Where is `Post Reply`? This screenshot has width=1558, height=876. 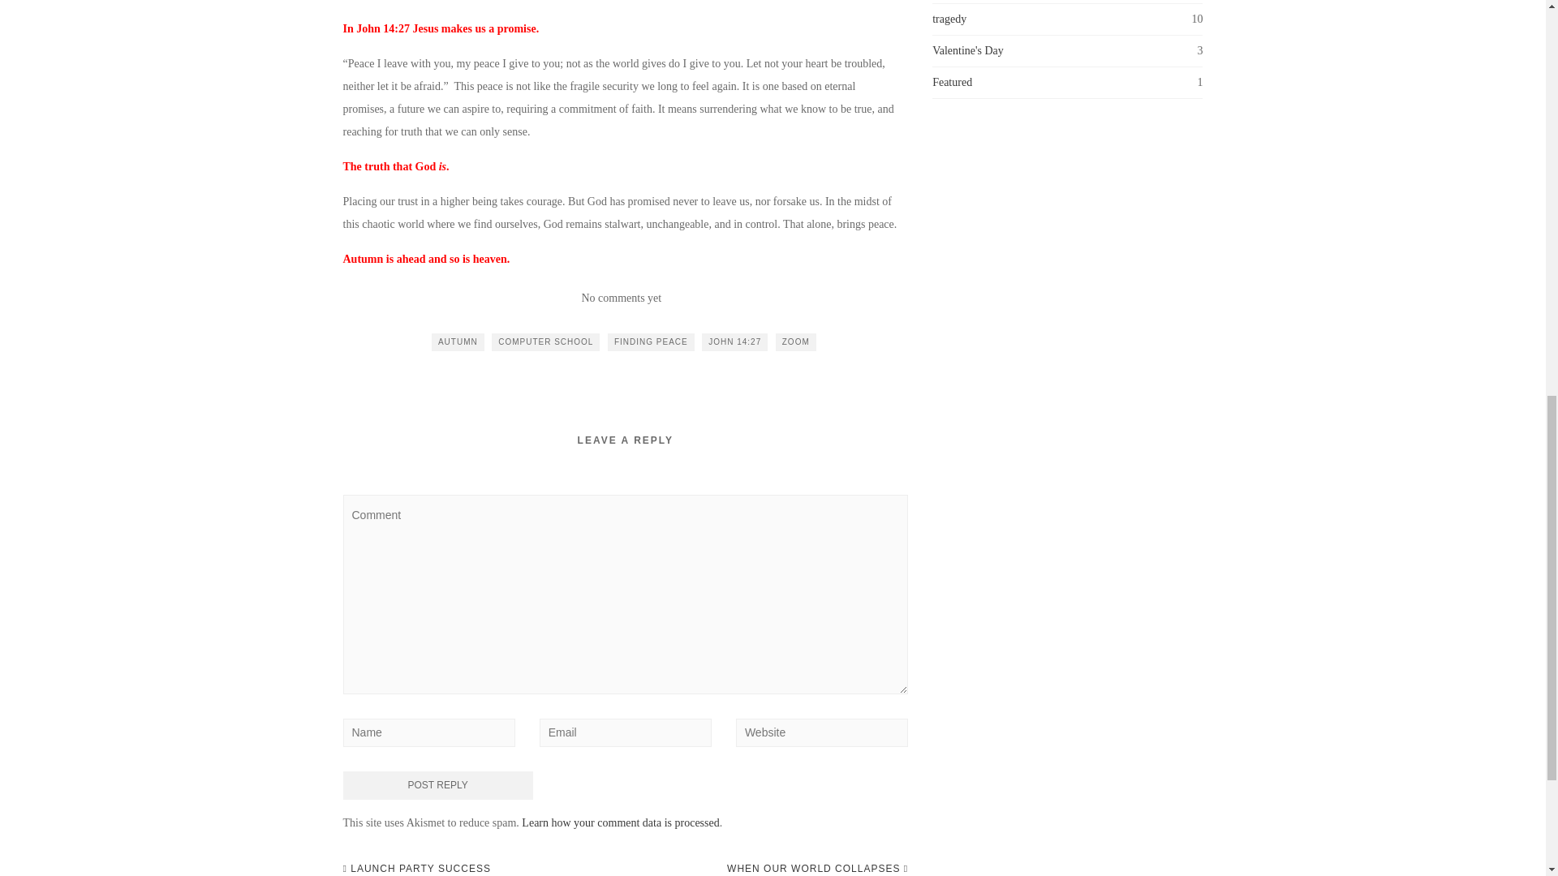 Post Reply is located at coordinates (437, 785).